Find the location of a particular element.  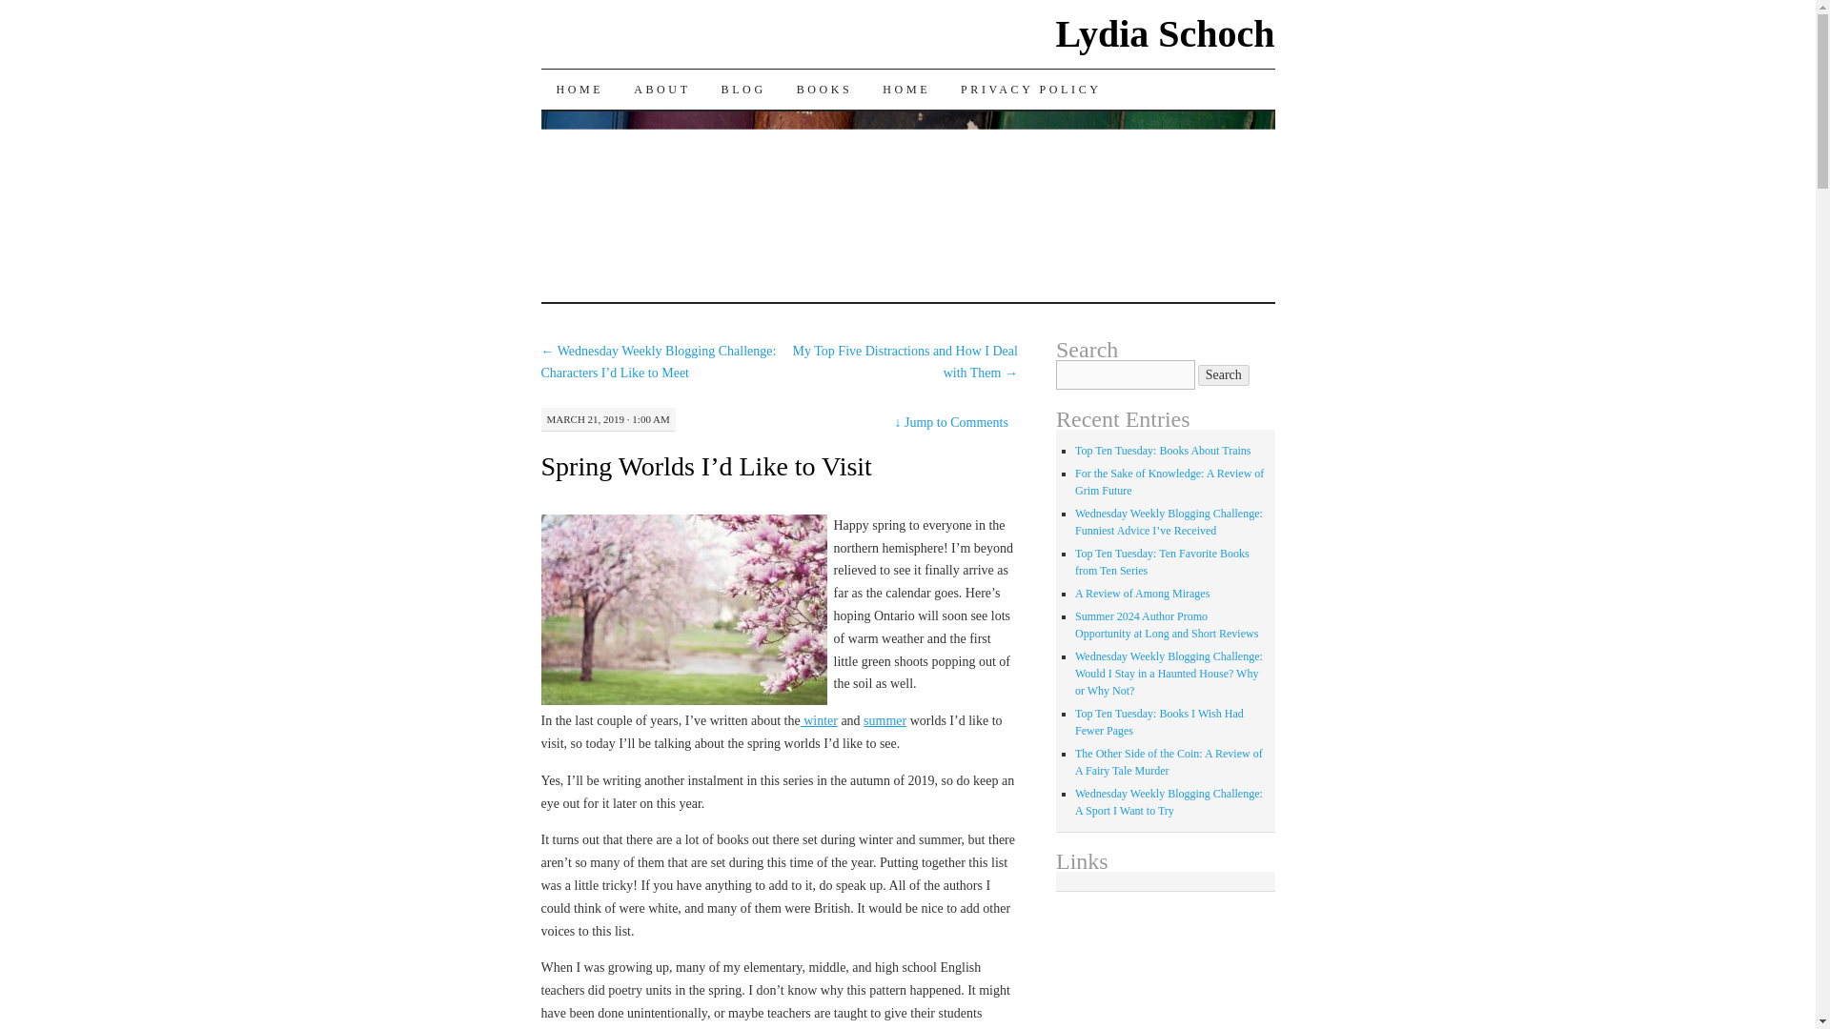

winter is located at coordinates (820, 720).